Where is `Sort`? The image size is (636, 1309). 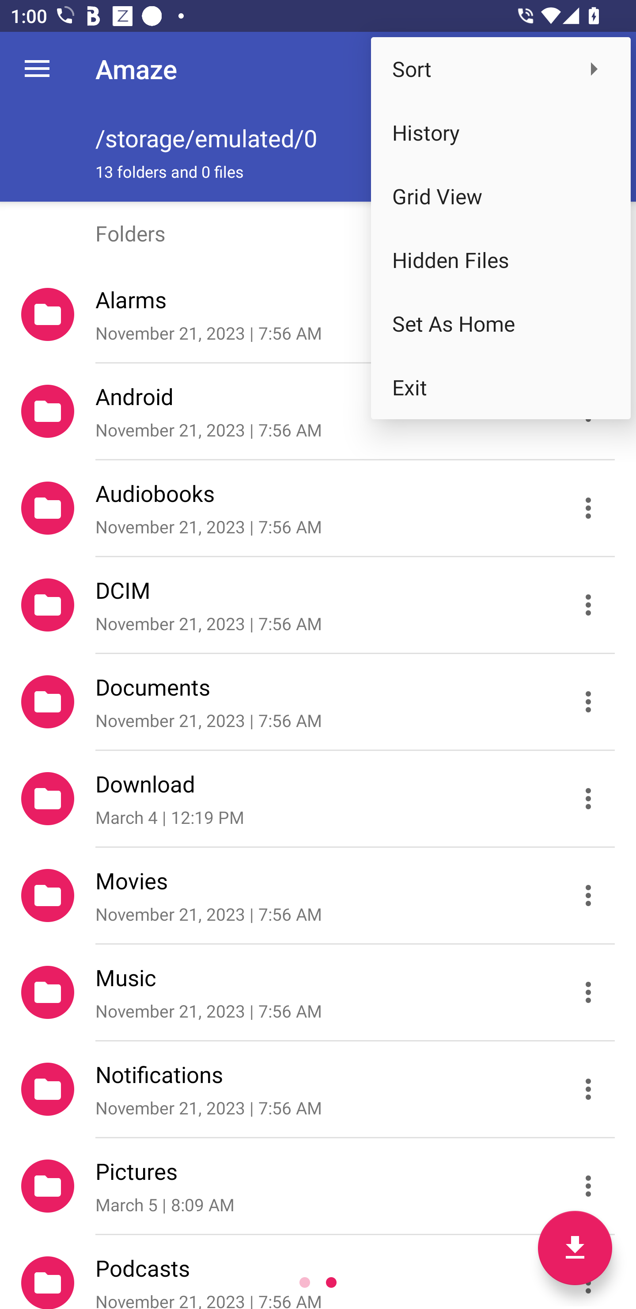 Sort is located at coordinates (501, 68).